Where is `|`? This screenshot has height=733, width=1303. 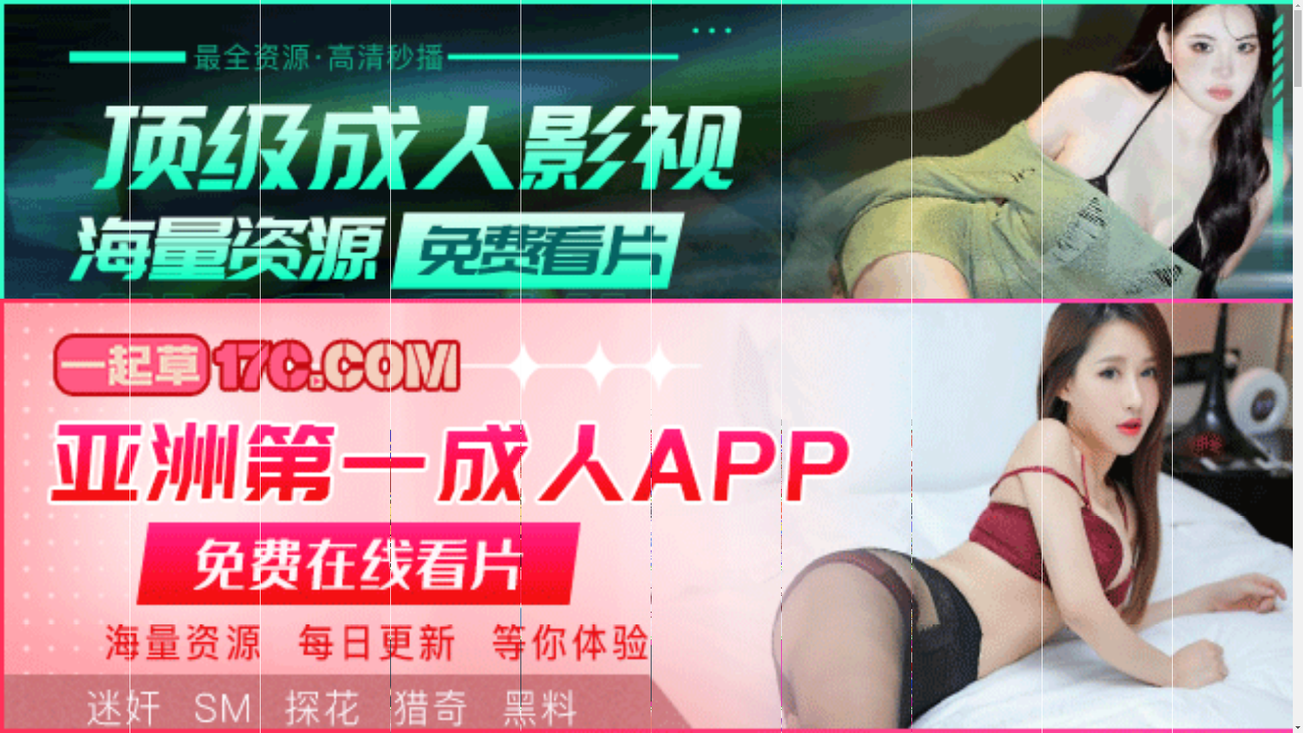
| is located at coordinates (428, 422).